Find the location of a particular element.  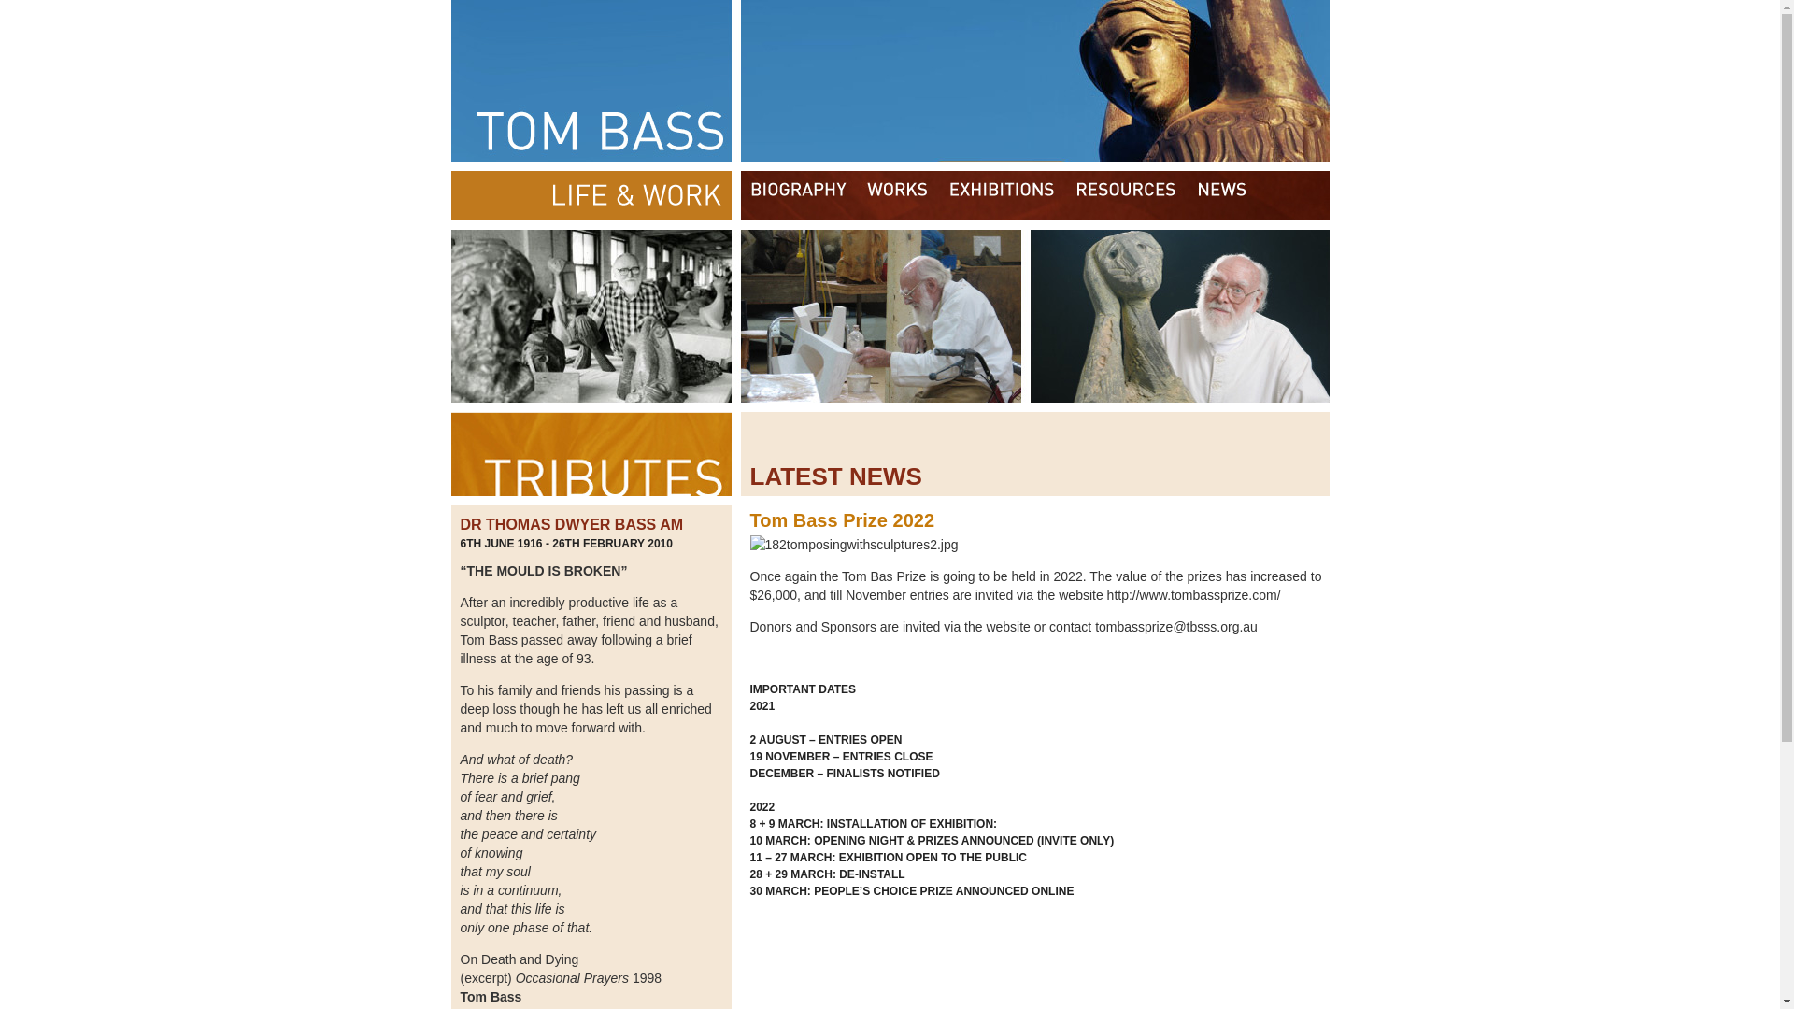

news is located at coordinates (1223, 196).